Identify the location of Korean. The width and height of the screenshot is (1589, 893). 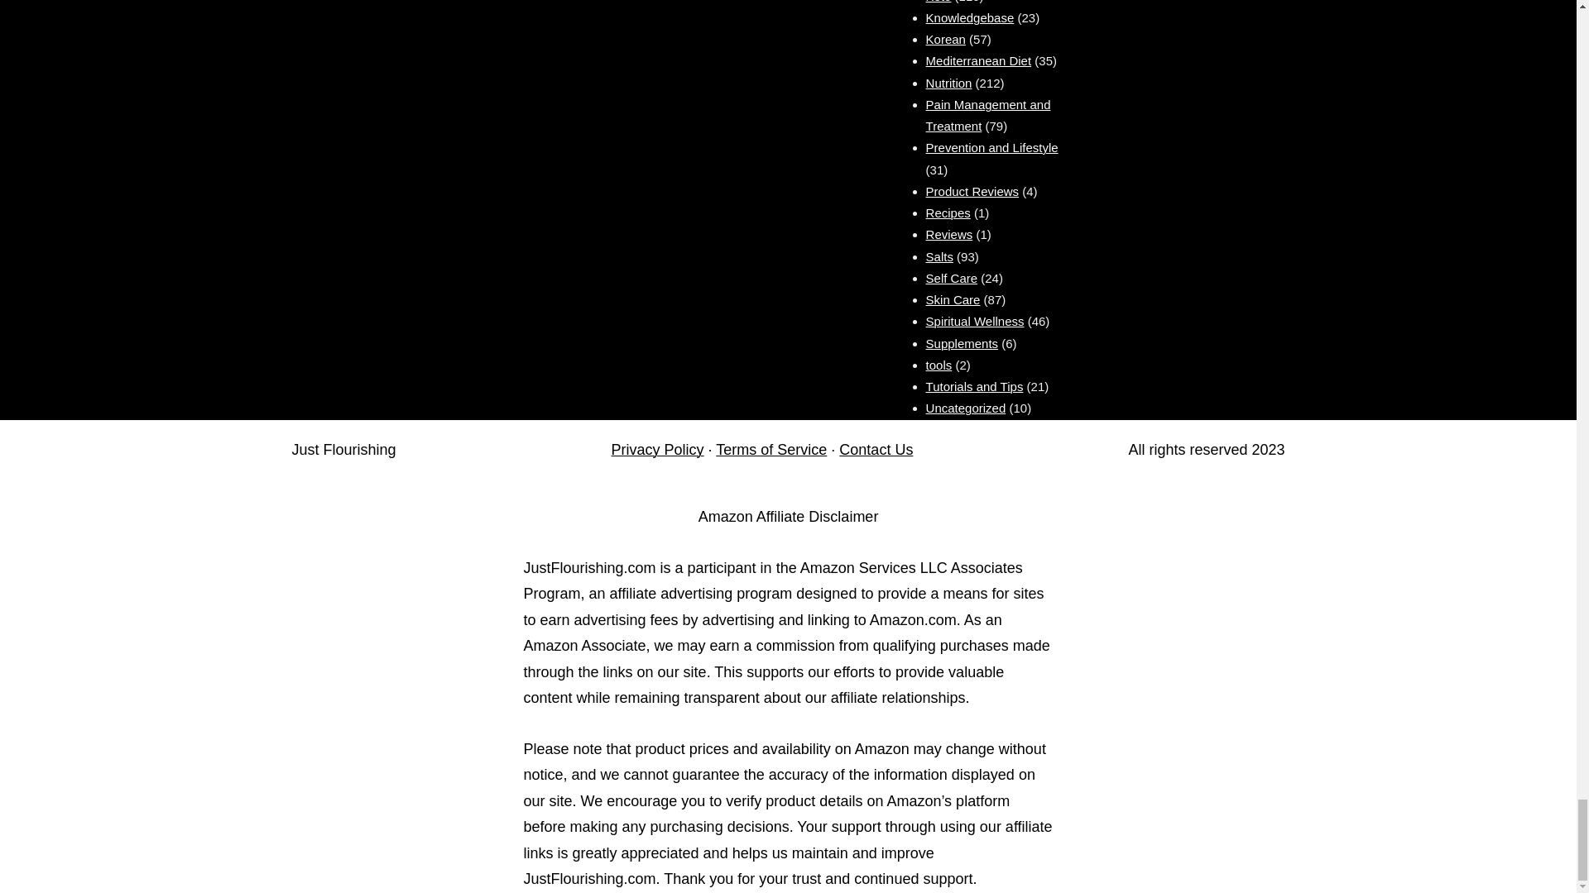
(946, 39).